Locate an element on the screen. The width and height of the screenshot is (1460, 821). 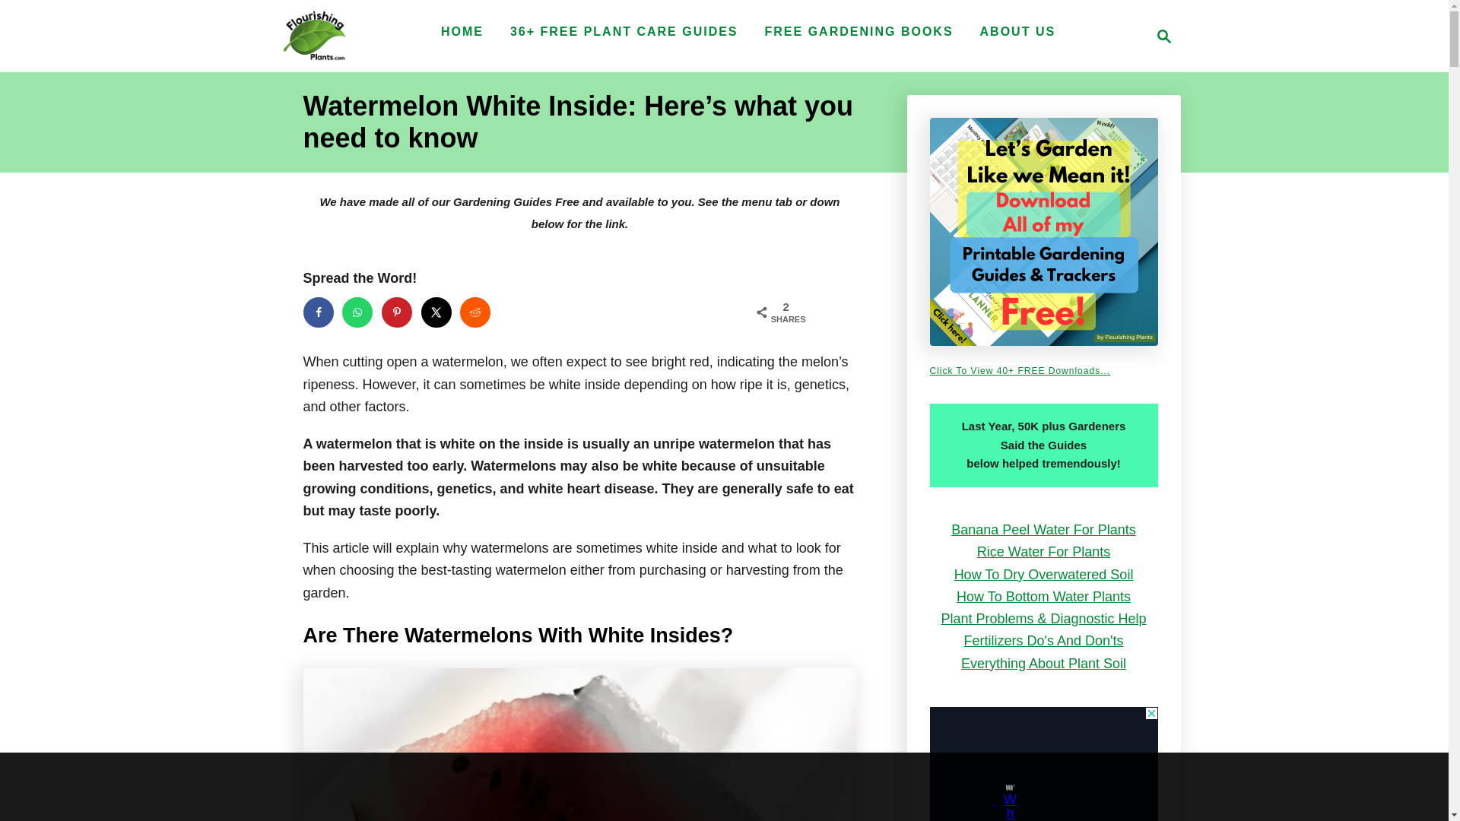
ABOUT US is located at coordinates (1017, 31).